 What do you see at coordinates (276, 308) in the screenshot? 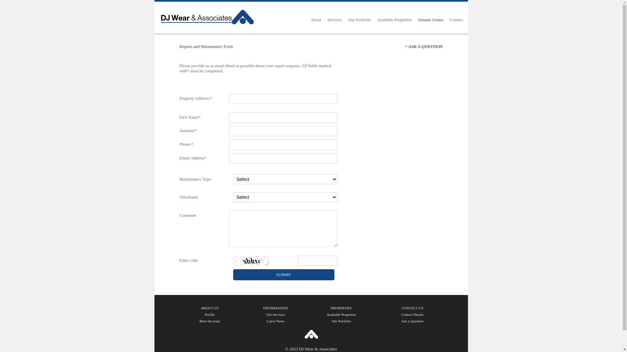
I see `INFORMATION` at bounding box center [276, 308].